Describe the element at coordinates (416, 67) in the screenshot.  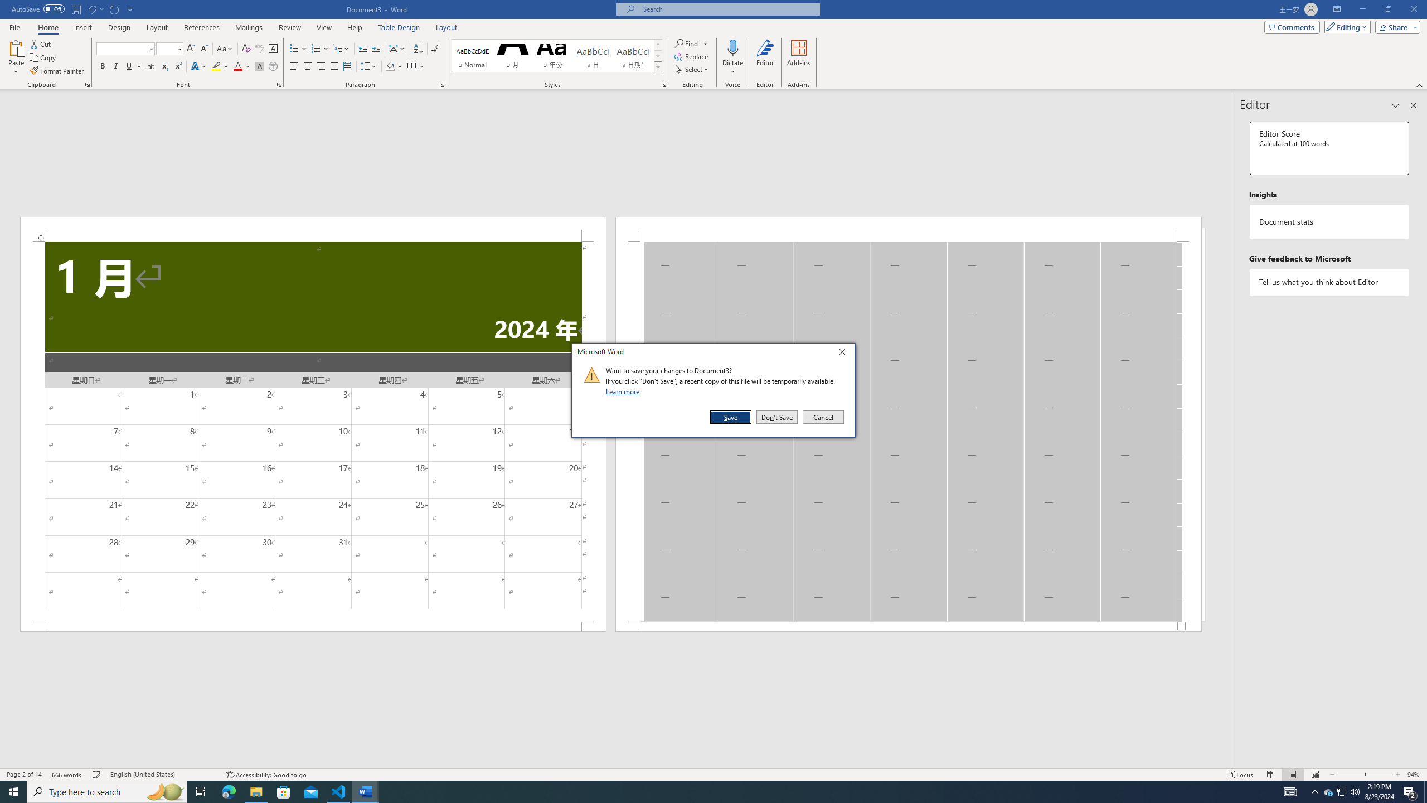
I see `Borders` at that location.